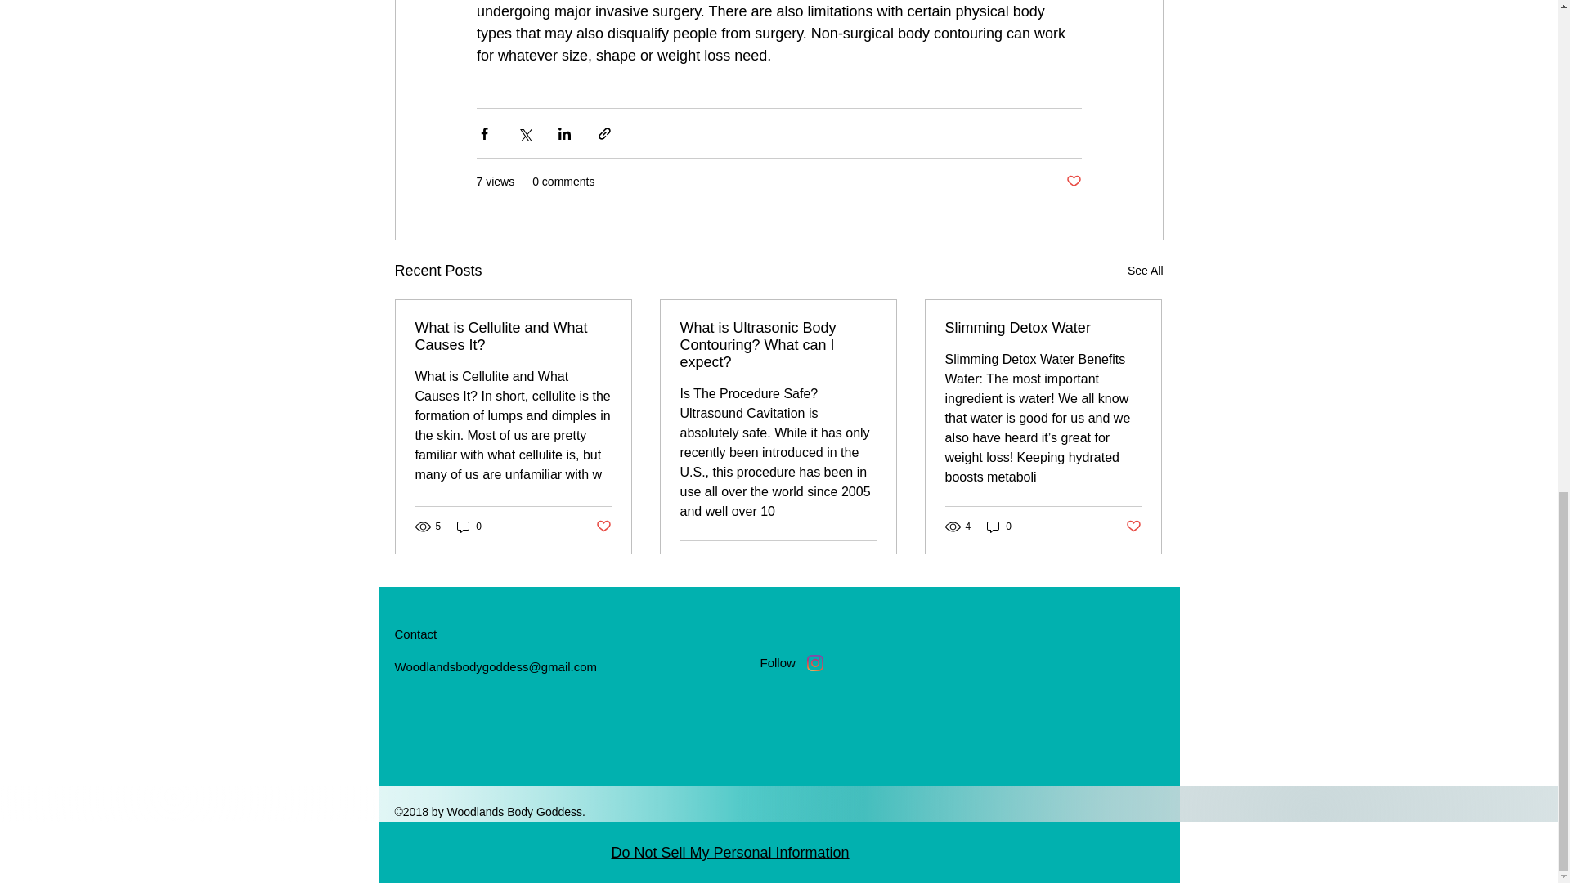 Image resolution: width=1570 pixels, height=883 pixels. I want to click on Slimming Detox Water, so click(1043, 327).